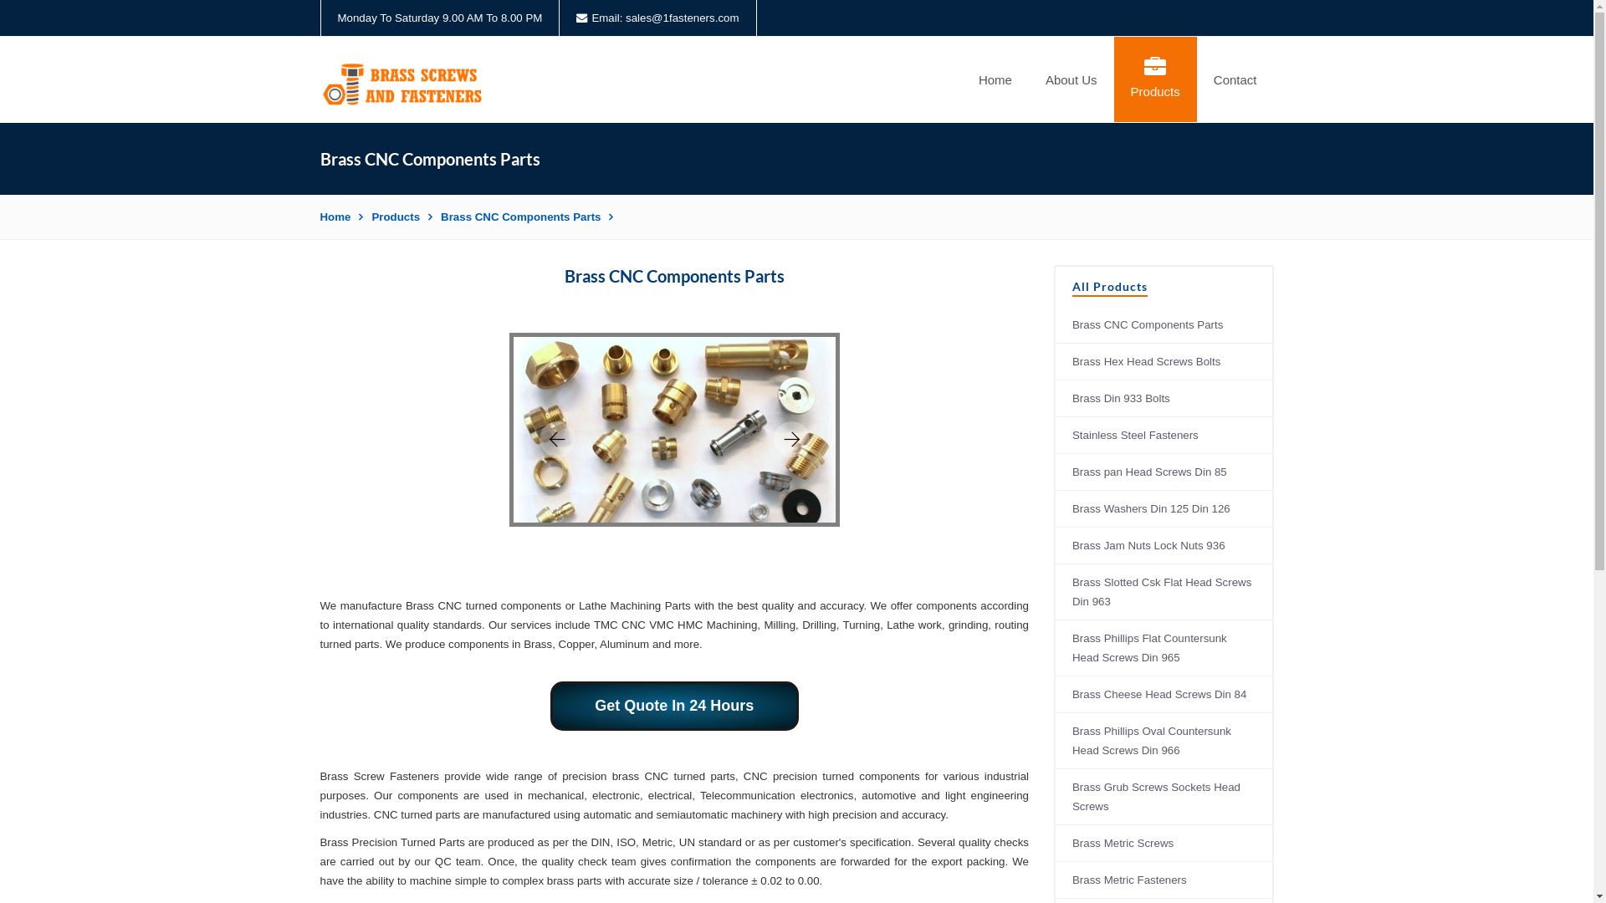 Image resolution: width=1606 pixels, height=903 pixels. Describe the element at coordinates (341, 217) in the screenshot. I see `Home` at that location.